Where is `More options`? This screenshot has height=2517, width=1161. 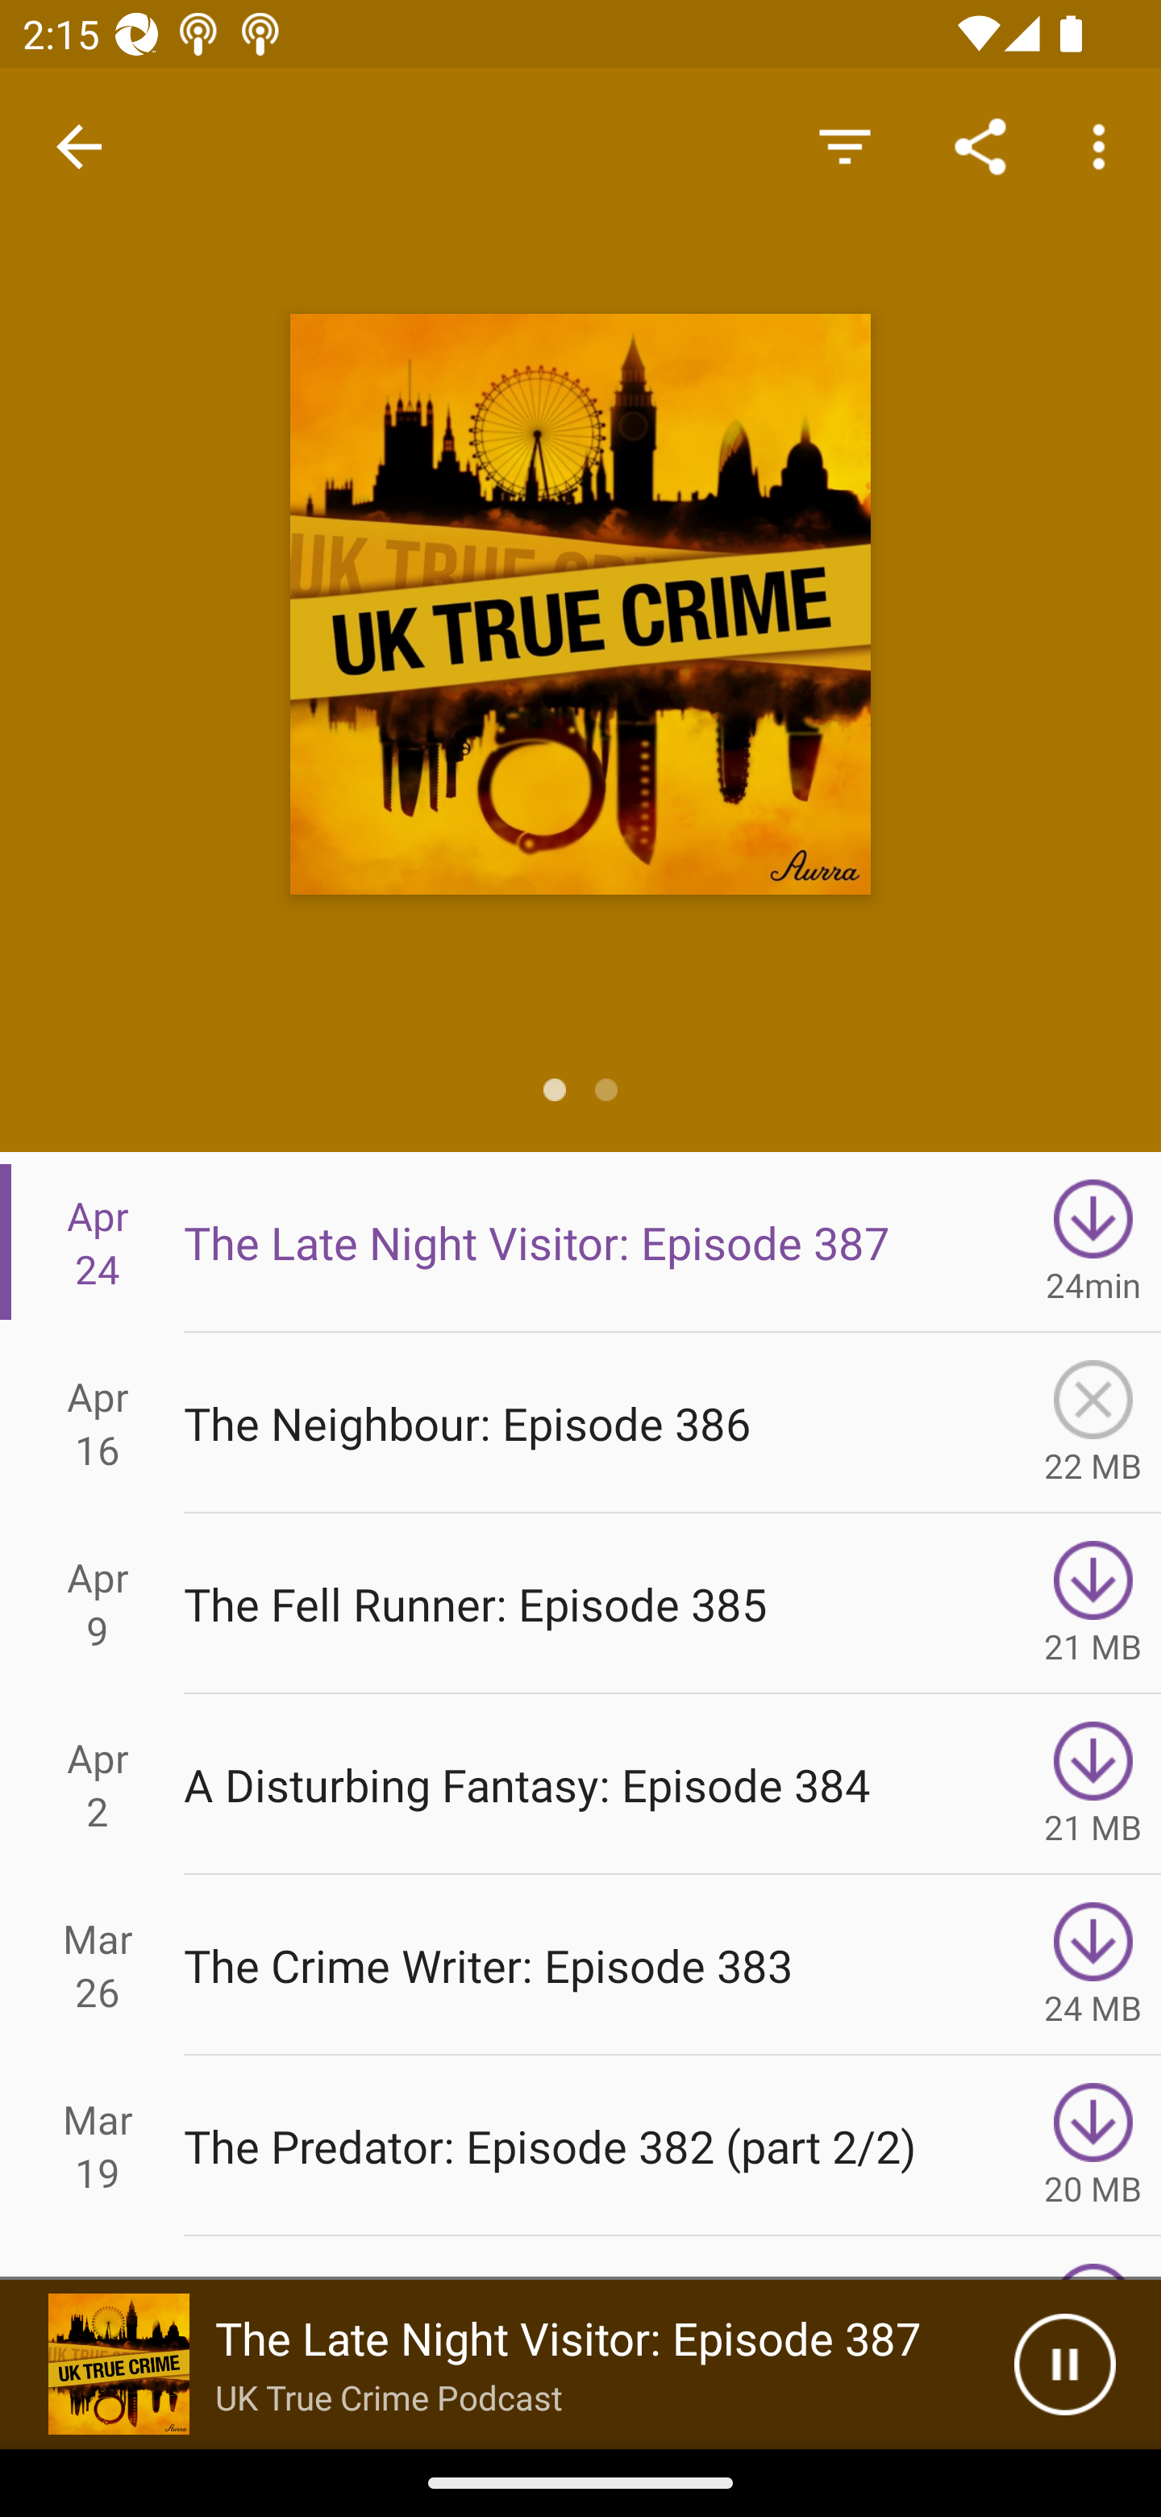
More options is located at coordinates (1105, 145).